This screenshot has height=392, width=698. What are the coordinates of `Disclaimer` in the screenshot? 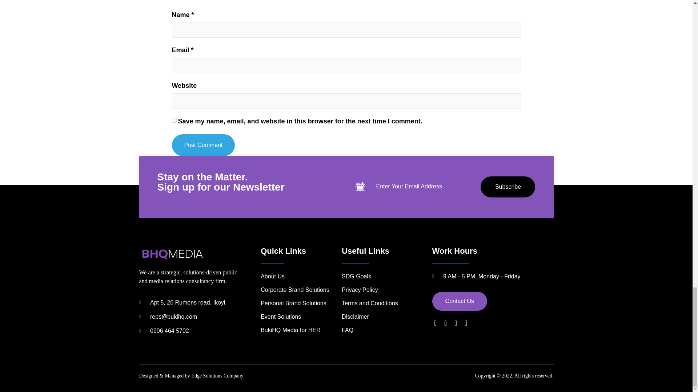 It's located at (387, 317).